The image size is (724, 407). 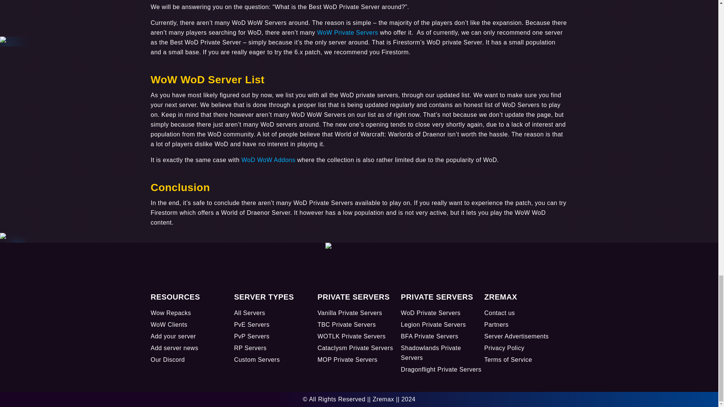 I want to click on PvE Servers, so click(x=252, y=325).